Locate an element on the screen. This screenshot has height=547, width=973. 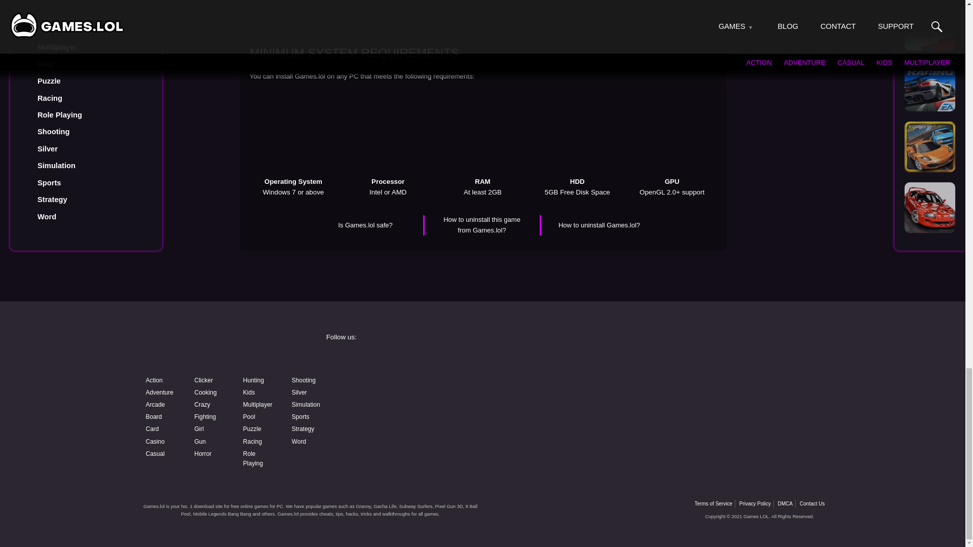
Twitter is located at coordinates (718, 361).